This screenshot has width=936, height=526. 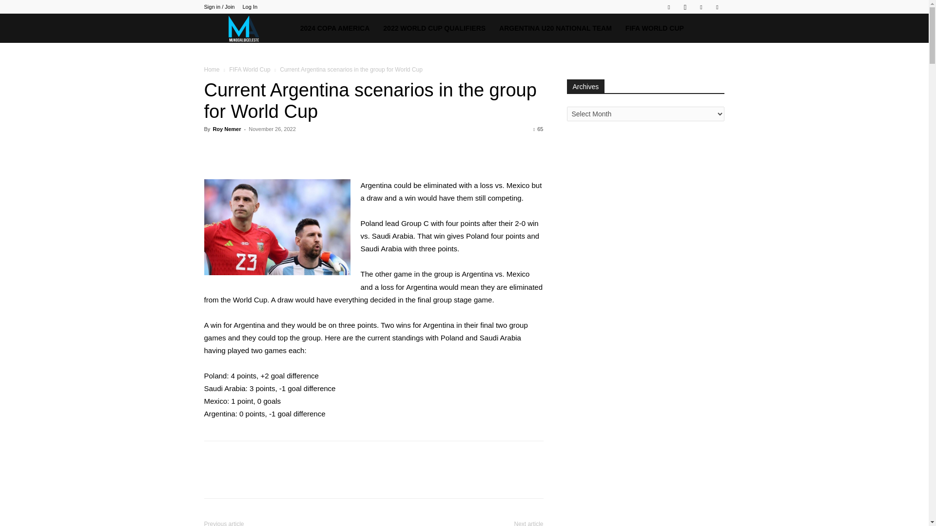 I want to click on Twitter, so click(x=701, y=7).